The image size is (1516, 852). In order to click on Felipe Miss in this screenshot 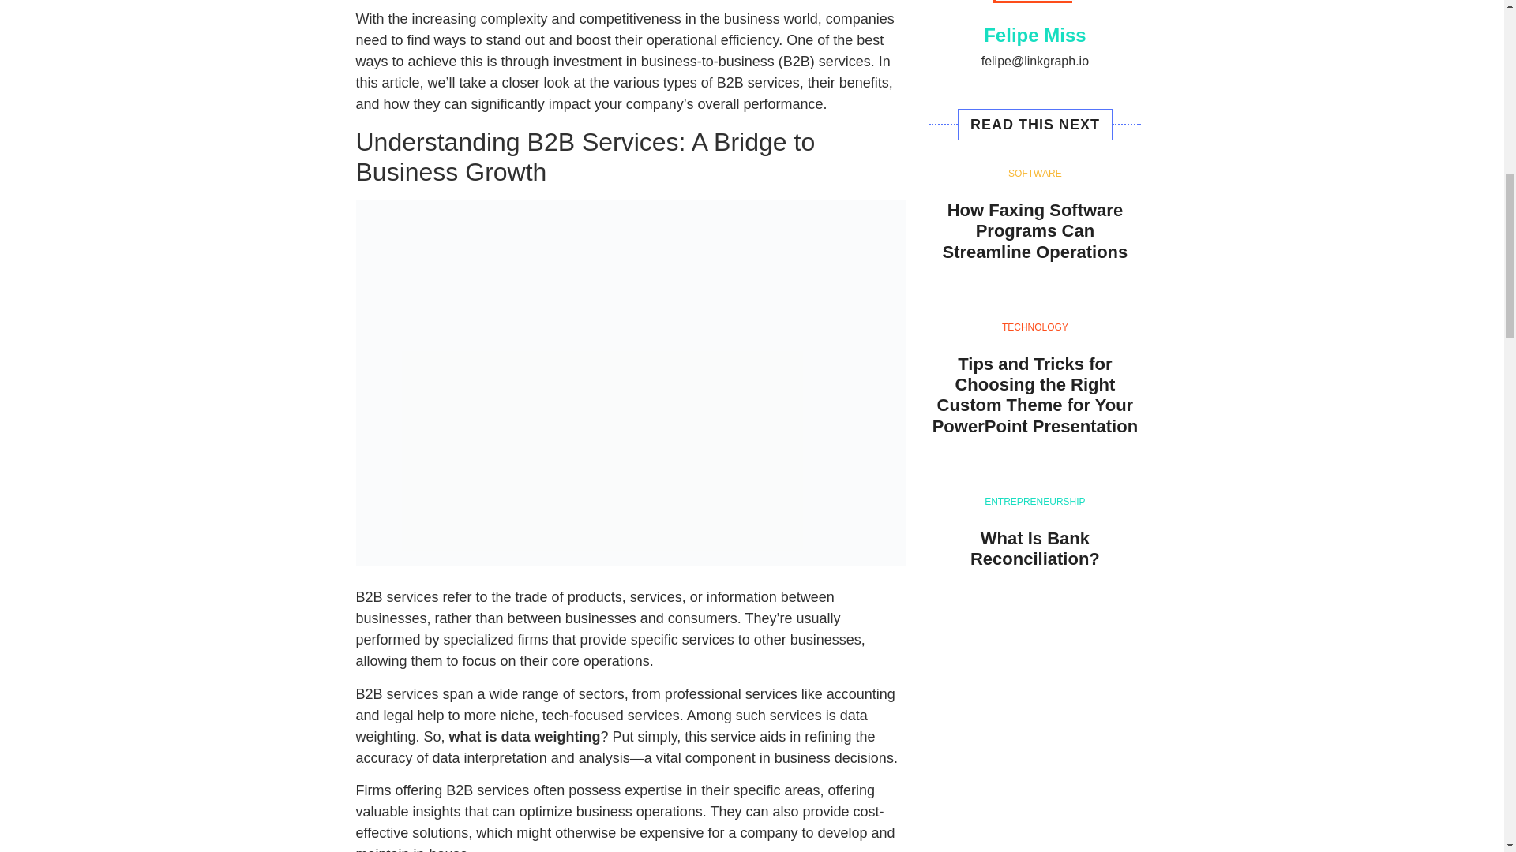, I will do `click(1034, 36)`.